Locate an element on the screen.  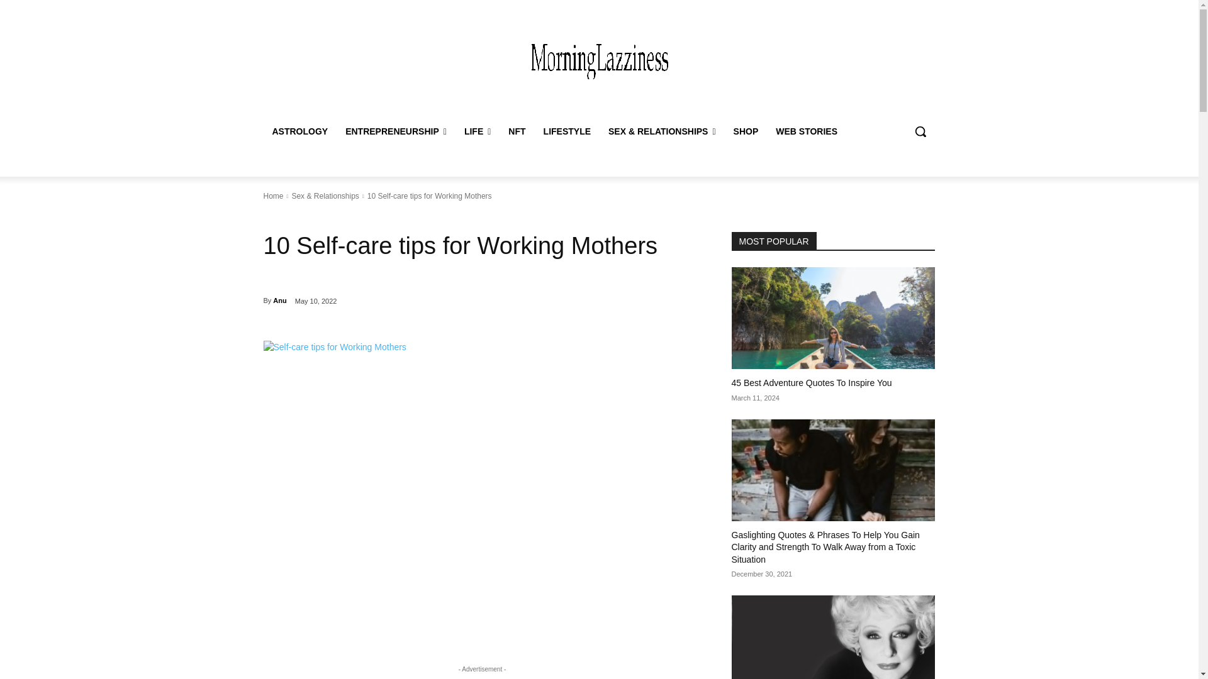
WEB STORIES is located at coordinates (807, 131).